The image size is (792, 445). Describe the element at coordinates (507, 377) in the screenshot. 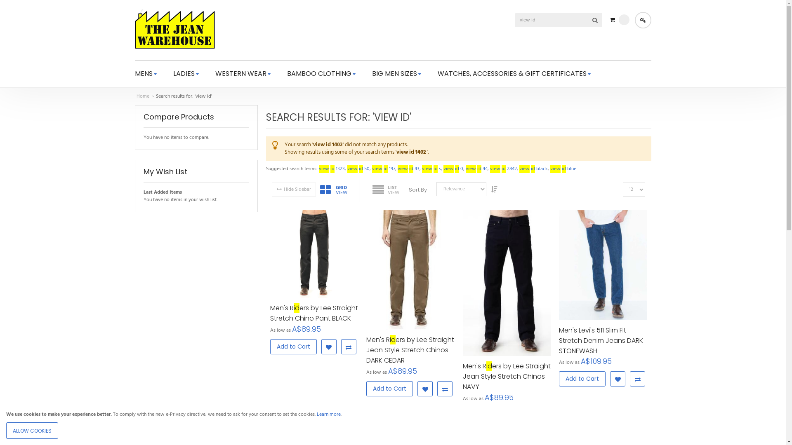

I see `Men's Riders by Lee Straight Jean Style Stretch Chinos NAVY` at that location.